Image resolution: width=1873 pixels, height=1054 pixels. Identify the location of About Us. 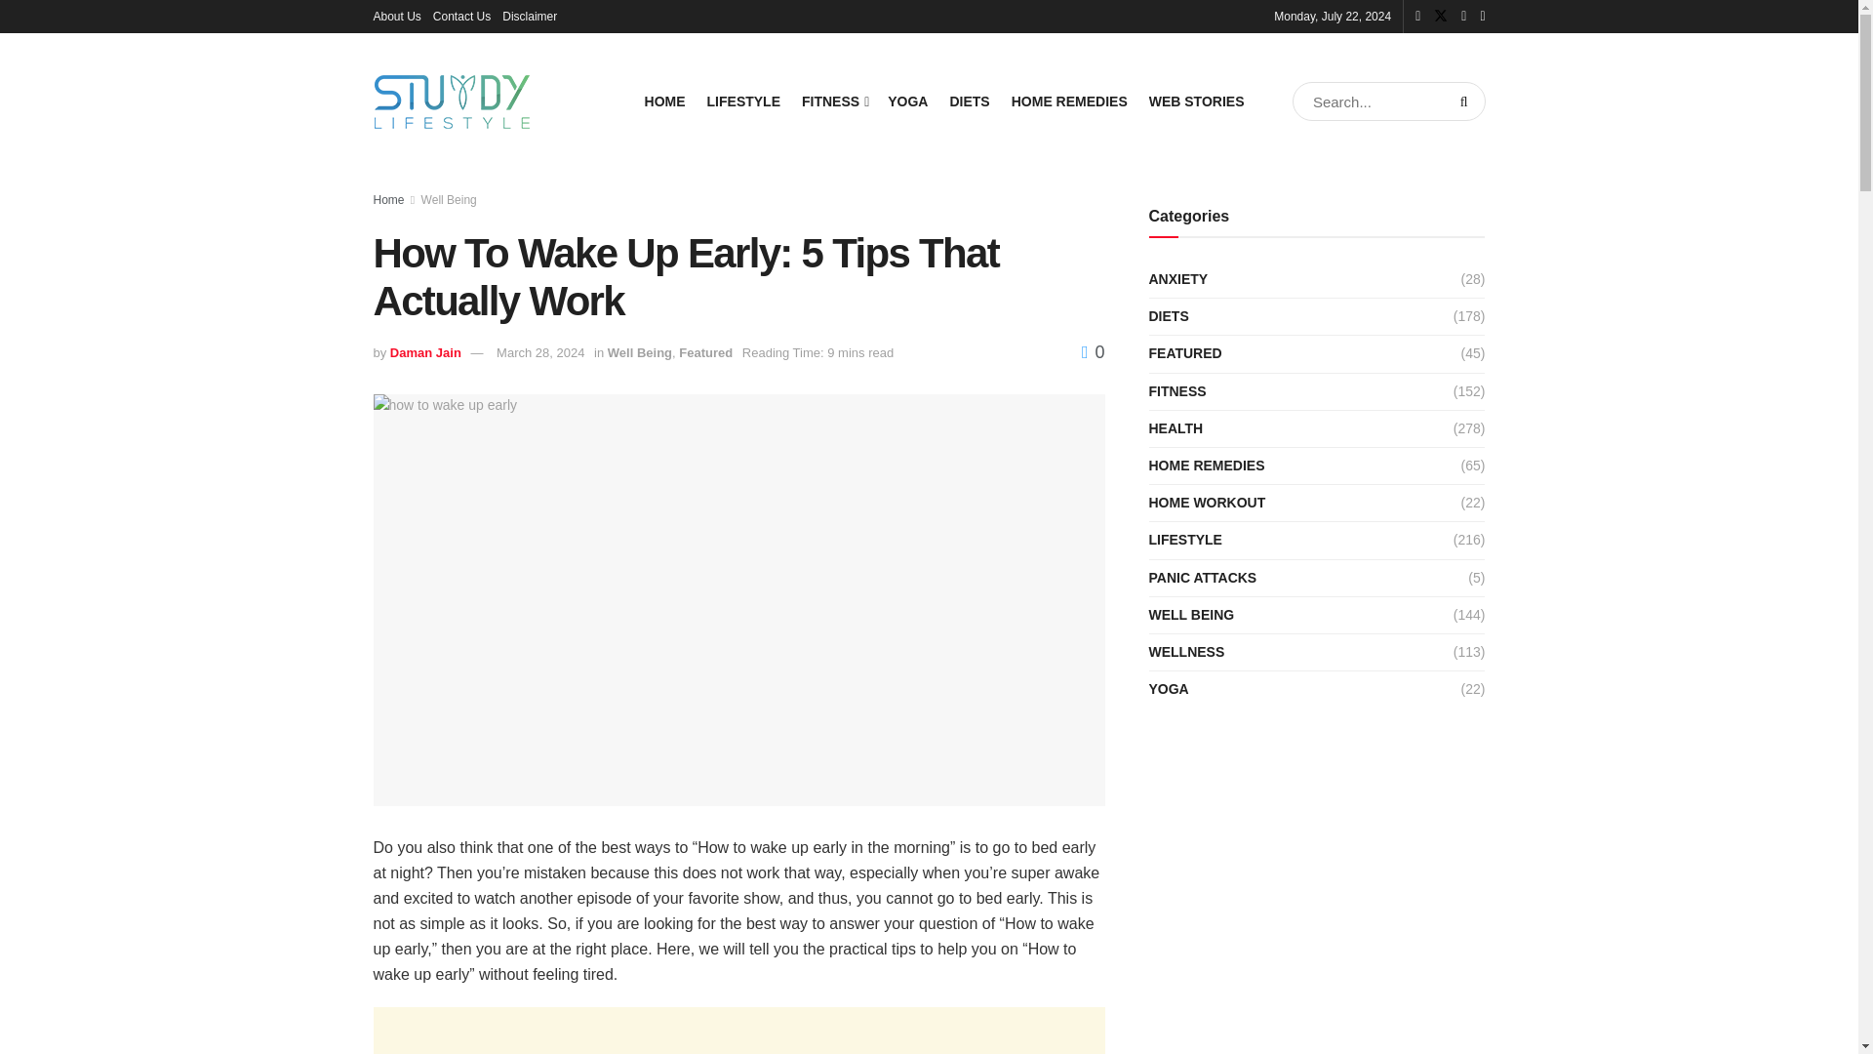
(396, 16).